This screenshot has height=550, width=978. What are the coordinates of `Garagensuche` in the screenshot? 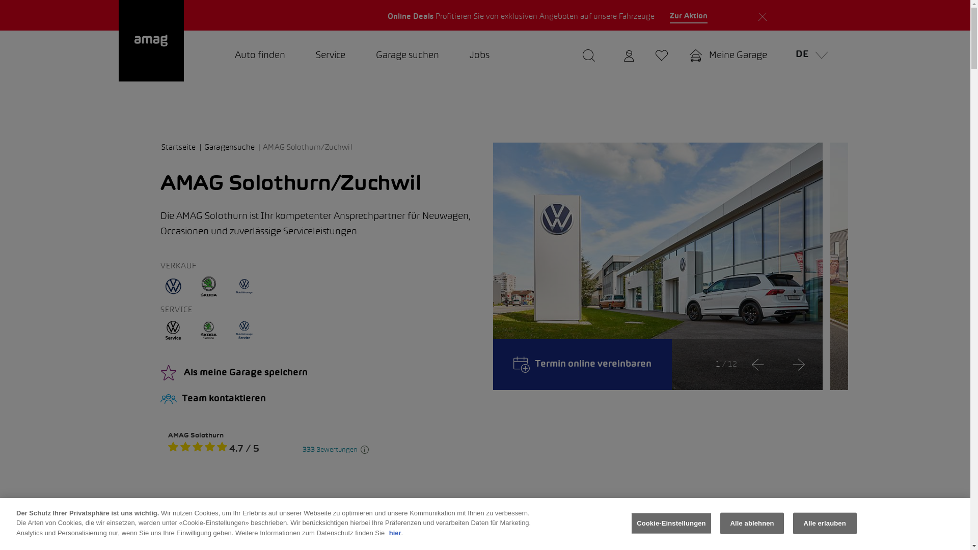 It's located at (232, 148).